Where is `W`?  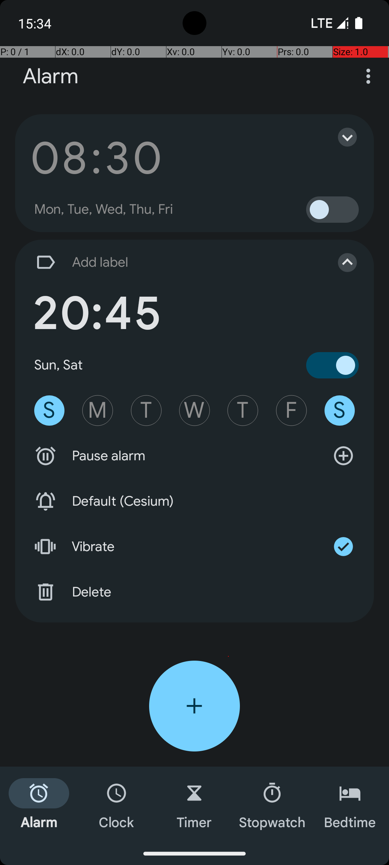
W is located at coordinates (194, 411).